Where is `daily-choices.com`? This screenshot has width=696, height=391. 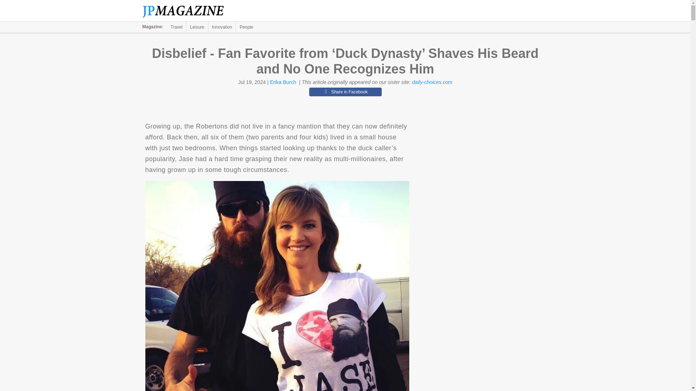 daily-choices.com is located at coordinates (432, 82).